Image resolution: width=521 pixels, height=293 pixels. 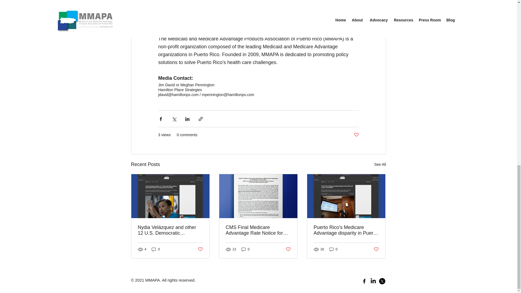 What do you see at coordinates (356, 135) in the screenshot?
I see `Post not marked as liked` at bounding box center [356, 135].